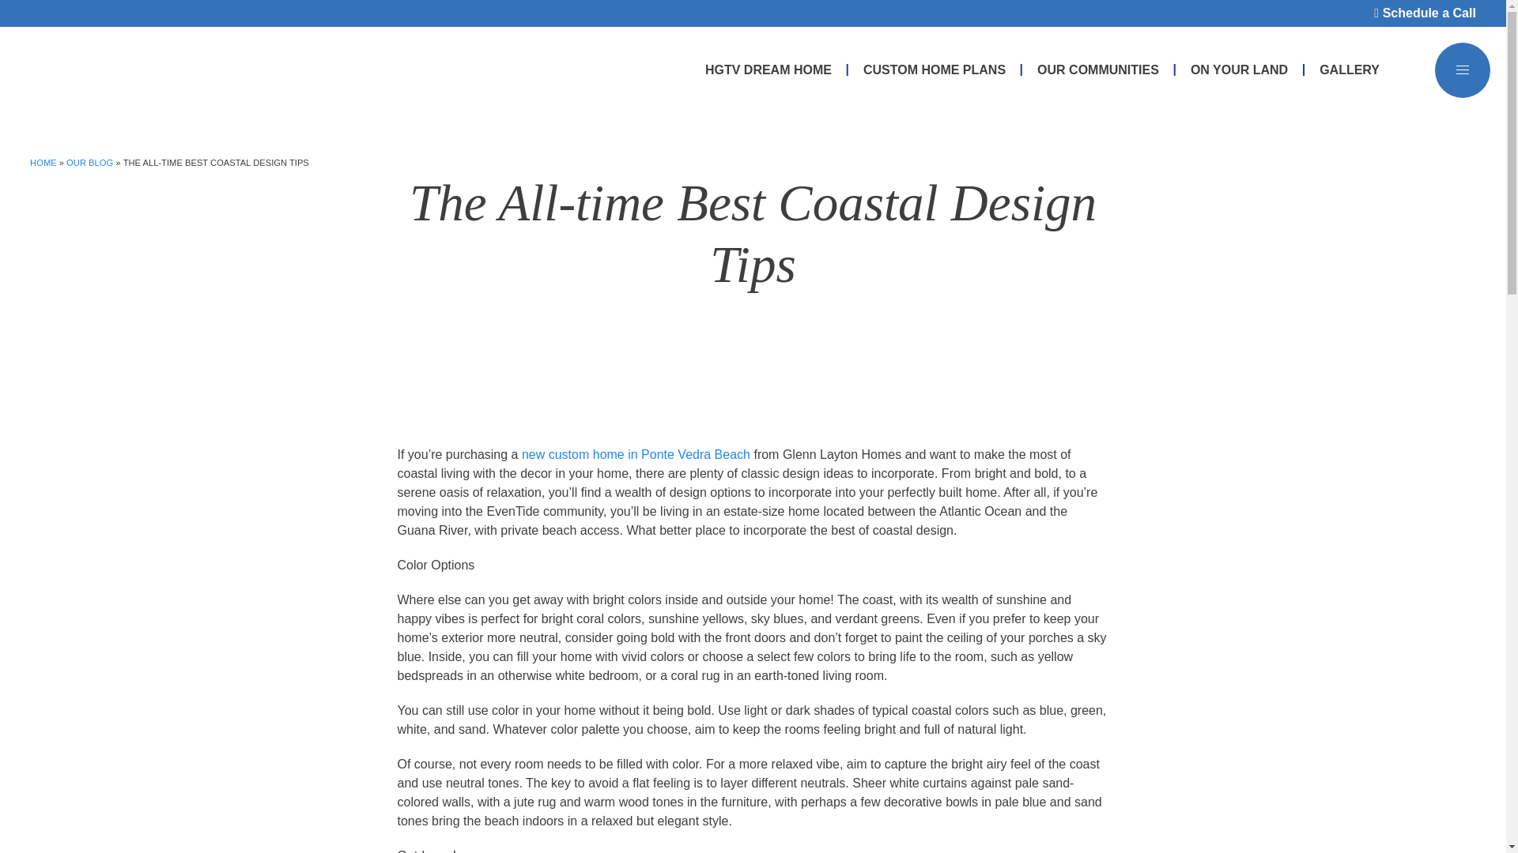  I want to click on CUSTOM HOME PLANS, so click(935, 70).